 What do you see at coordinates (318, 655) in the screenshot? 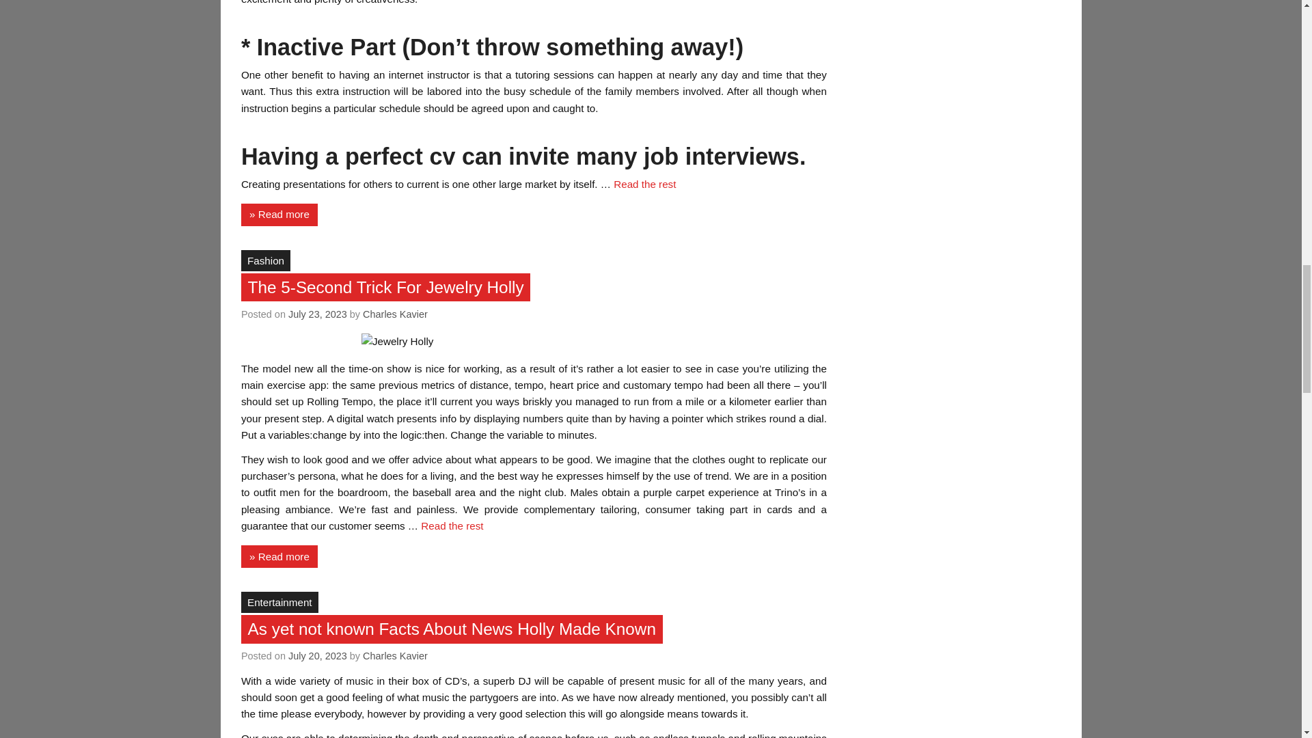
I see `July 20, 2023` at bounding box center [318, 655].